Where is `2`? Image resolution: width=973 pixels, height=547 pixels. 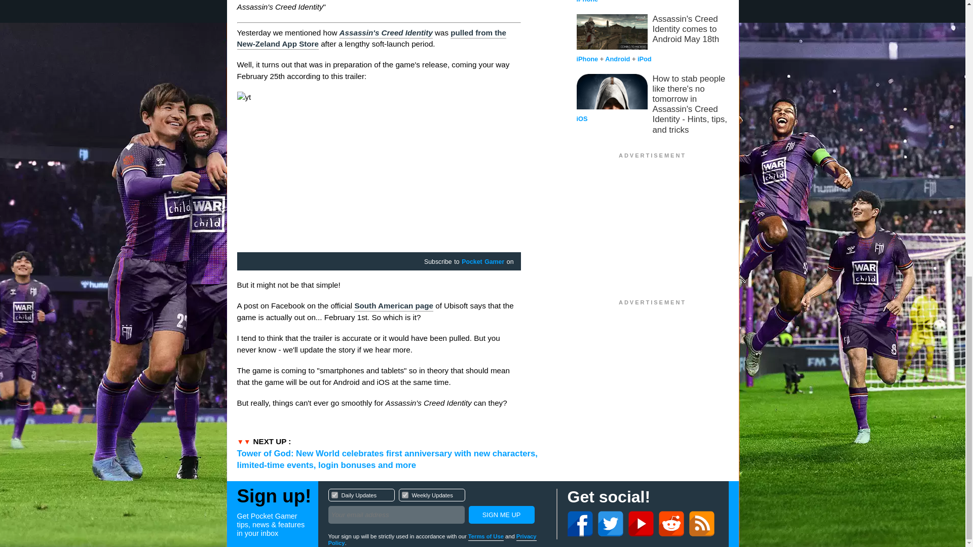
2 is located at coordinates (334, 494).